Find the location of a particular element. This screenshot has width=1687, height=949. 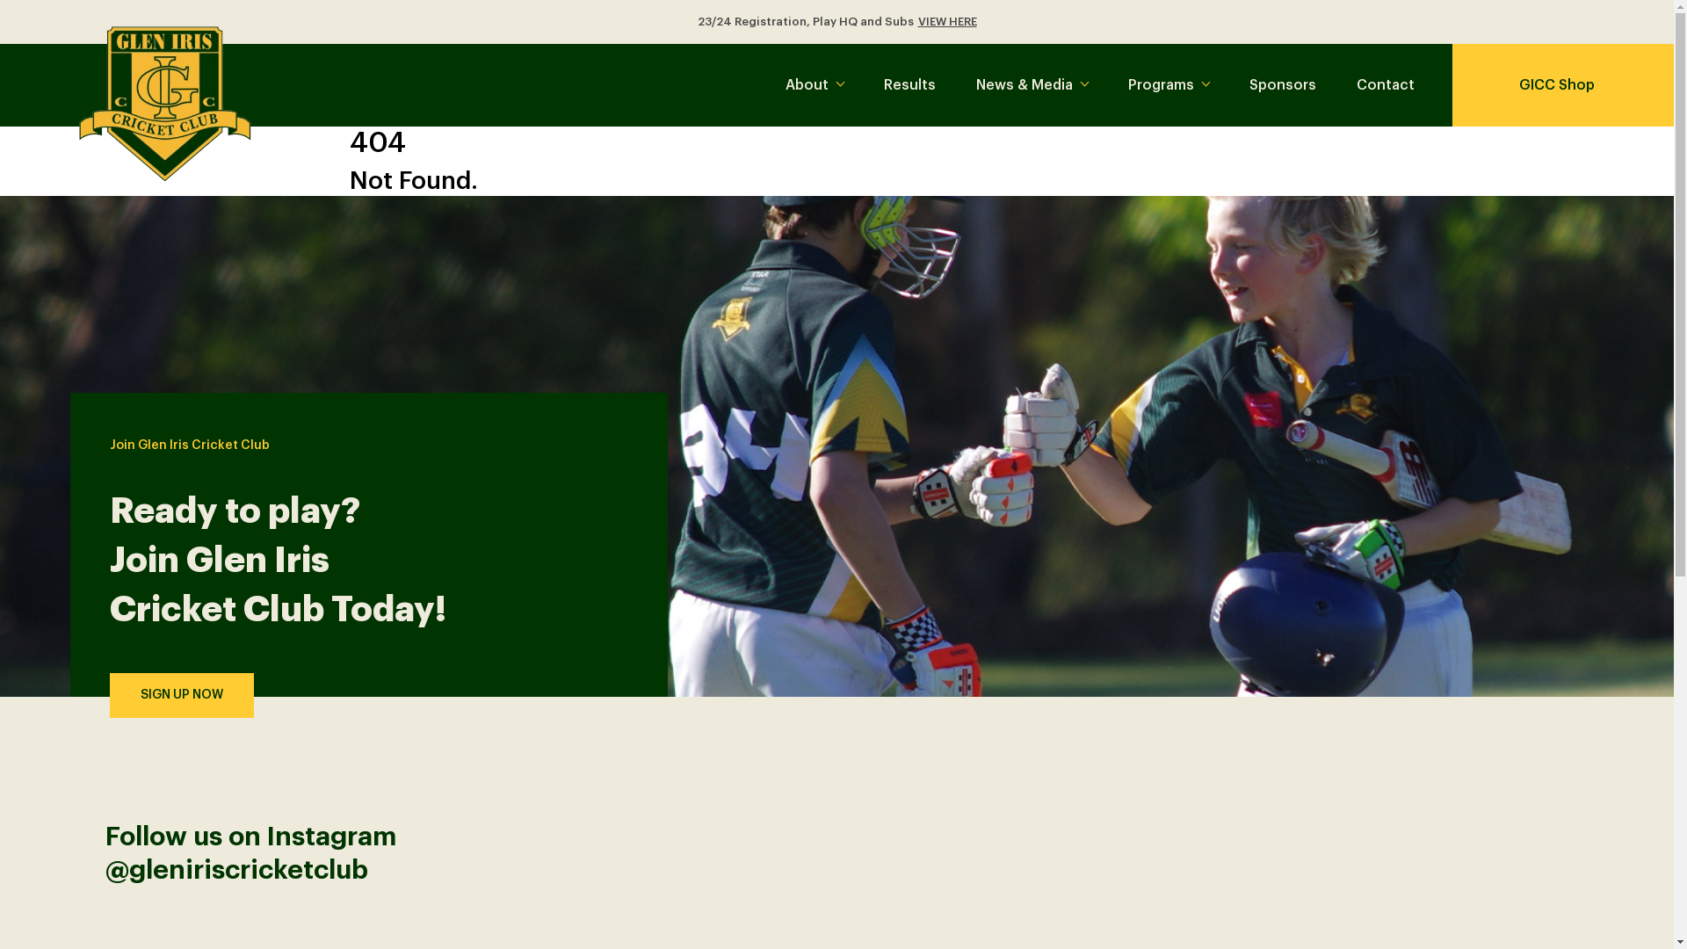

About is located at coordinates (815, 84).